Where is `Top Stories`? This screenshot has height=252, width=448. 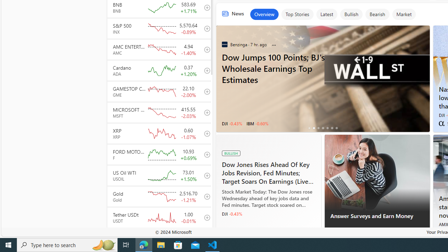 Top Stories is located at coordinates (297, 14).